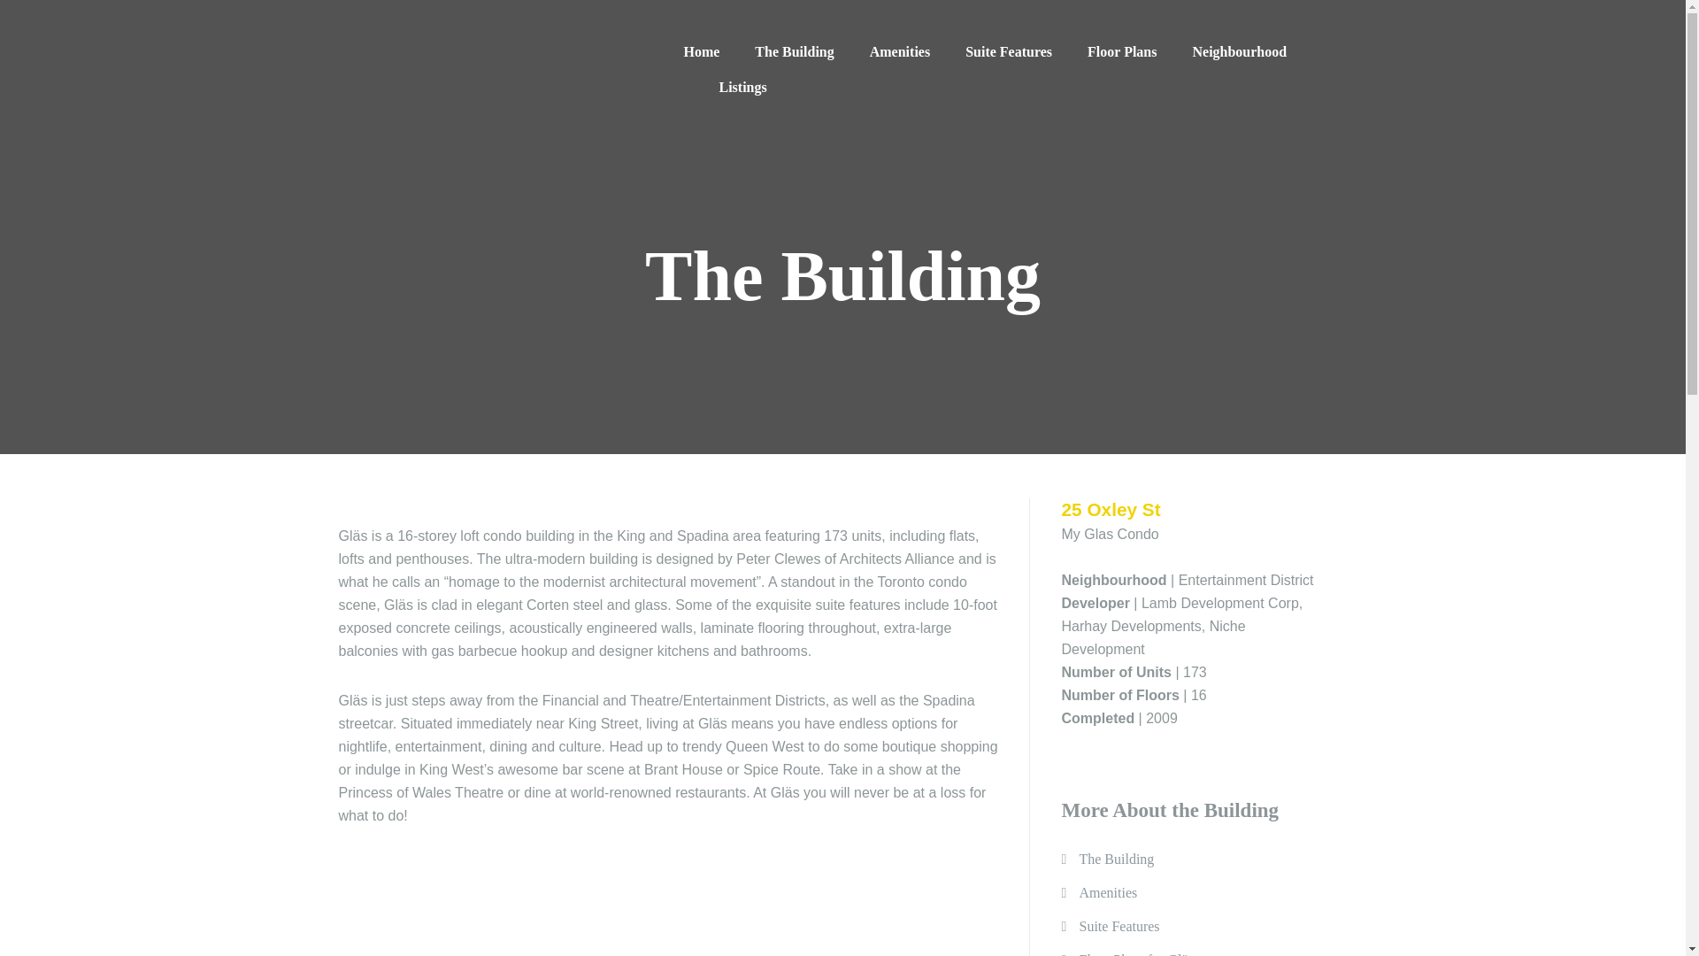 The height and width of the screenshot is (956, 1699). What do you see at coordinates (794, 51) in the screenshot?
I see `The Building` at bounding box center [794, 51].